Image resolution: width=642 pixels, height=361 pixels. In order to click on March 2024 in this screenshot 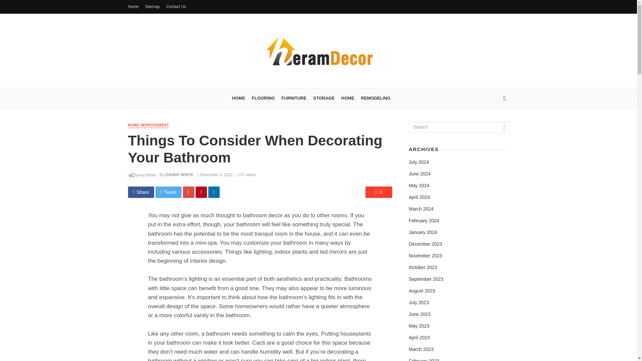, I will do `click(421, 209)`.